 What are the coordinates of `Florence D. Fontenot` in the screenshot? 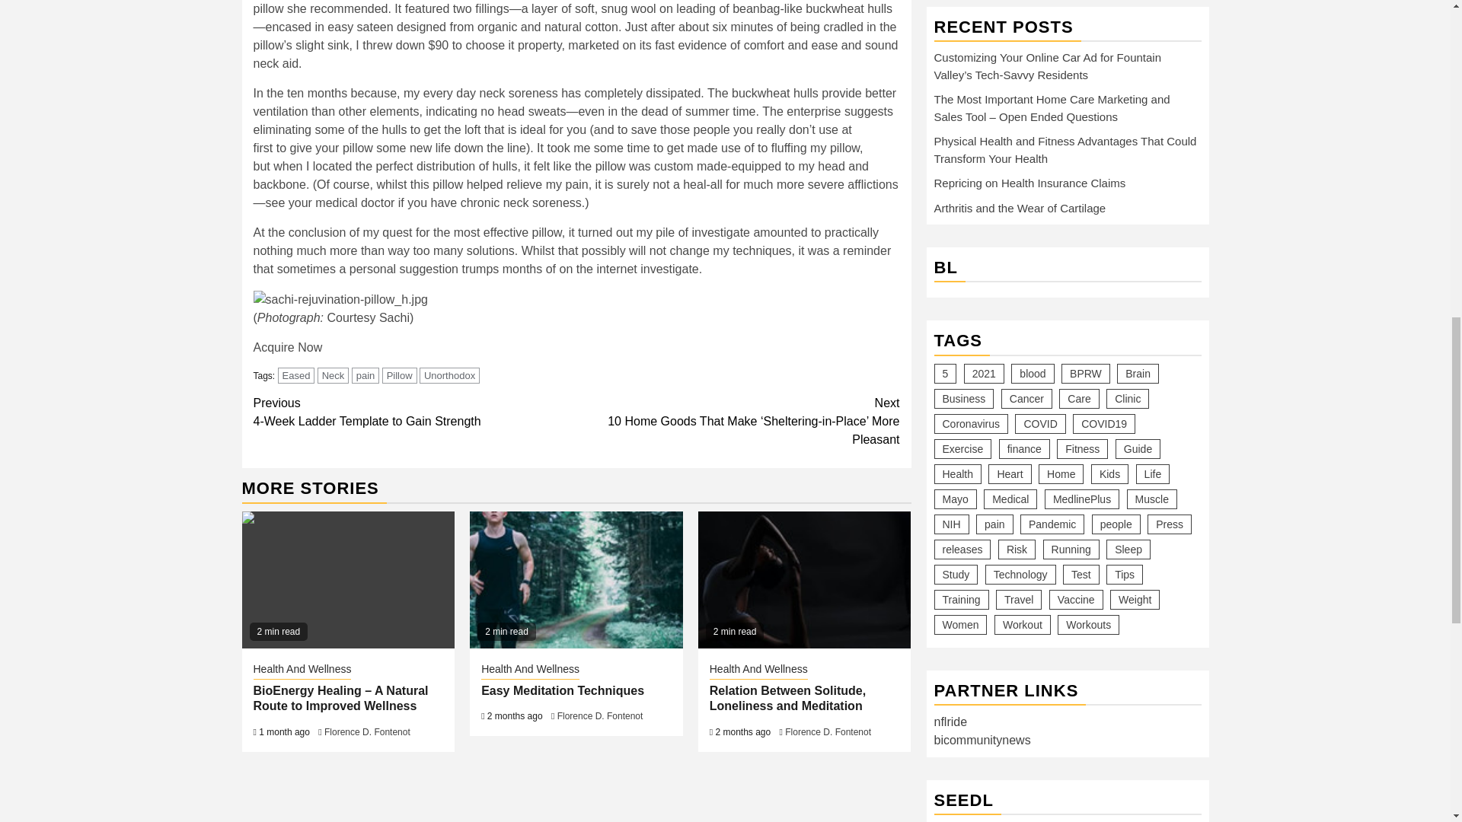 It's located at (758, 671).